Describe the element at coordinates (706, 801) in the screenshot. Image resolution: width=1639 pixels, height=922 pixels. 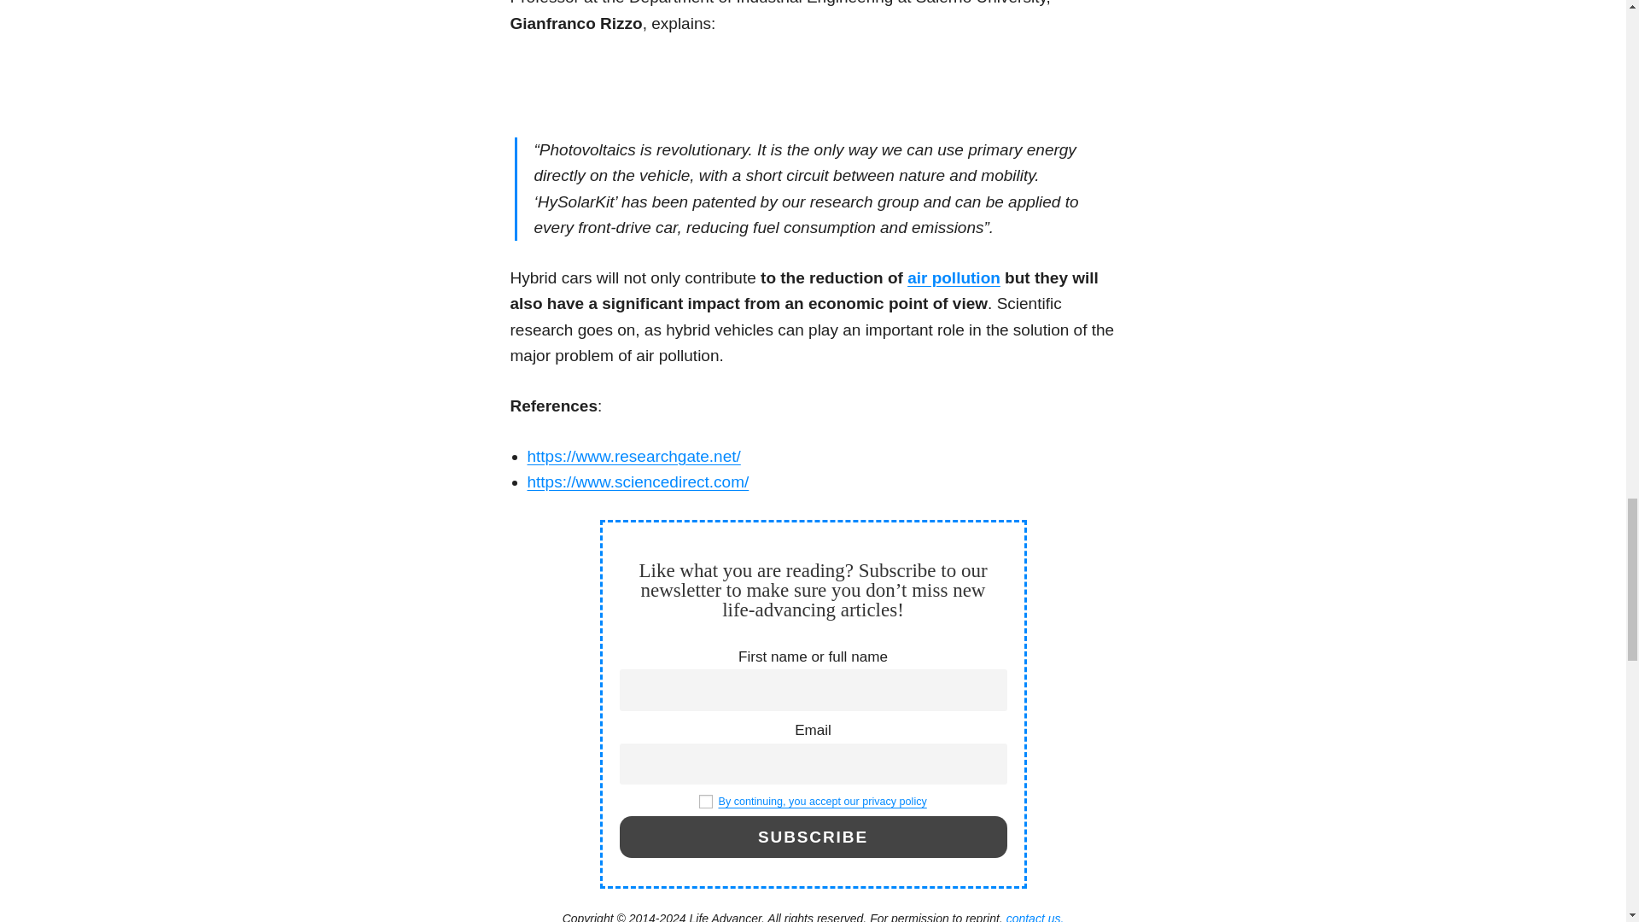
I see `on` at that location.